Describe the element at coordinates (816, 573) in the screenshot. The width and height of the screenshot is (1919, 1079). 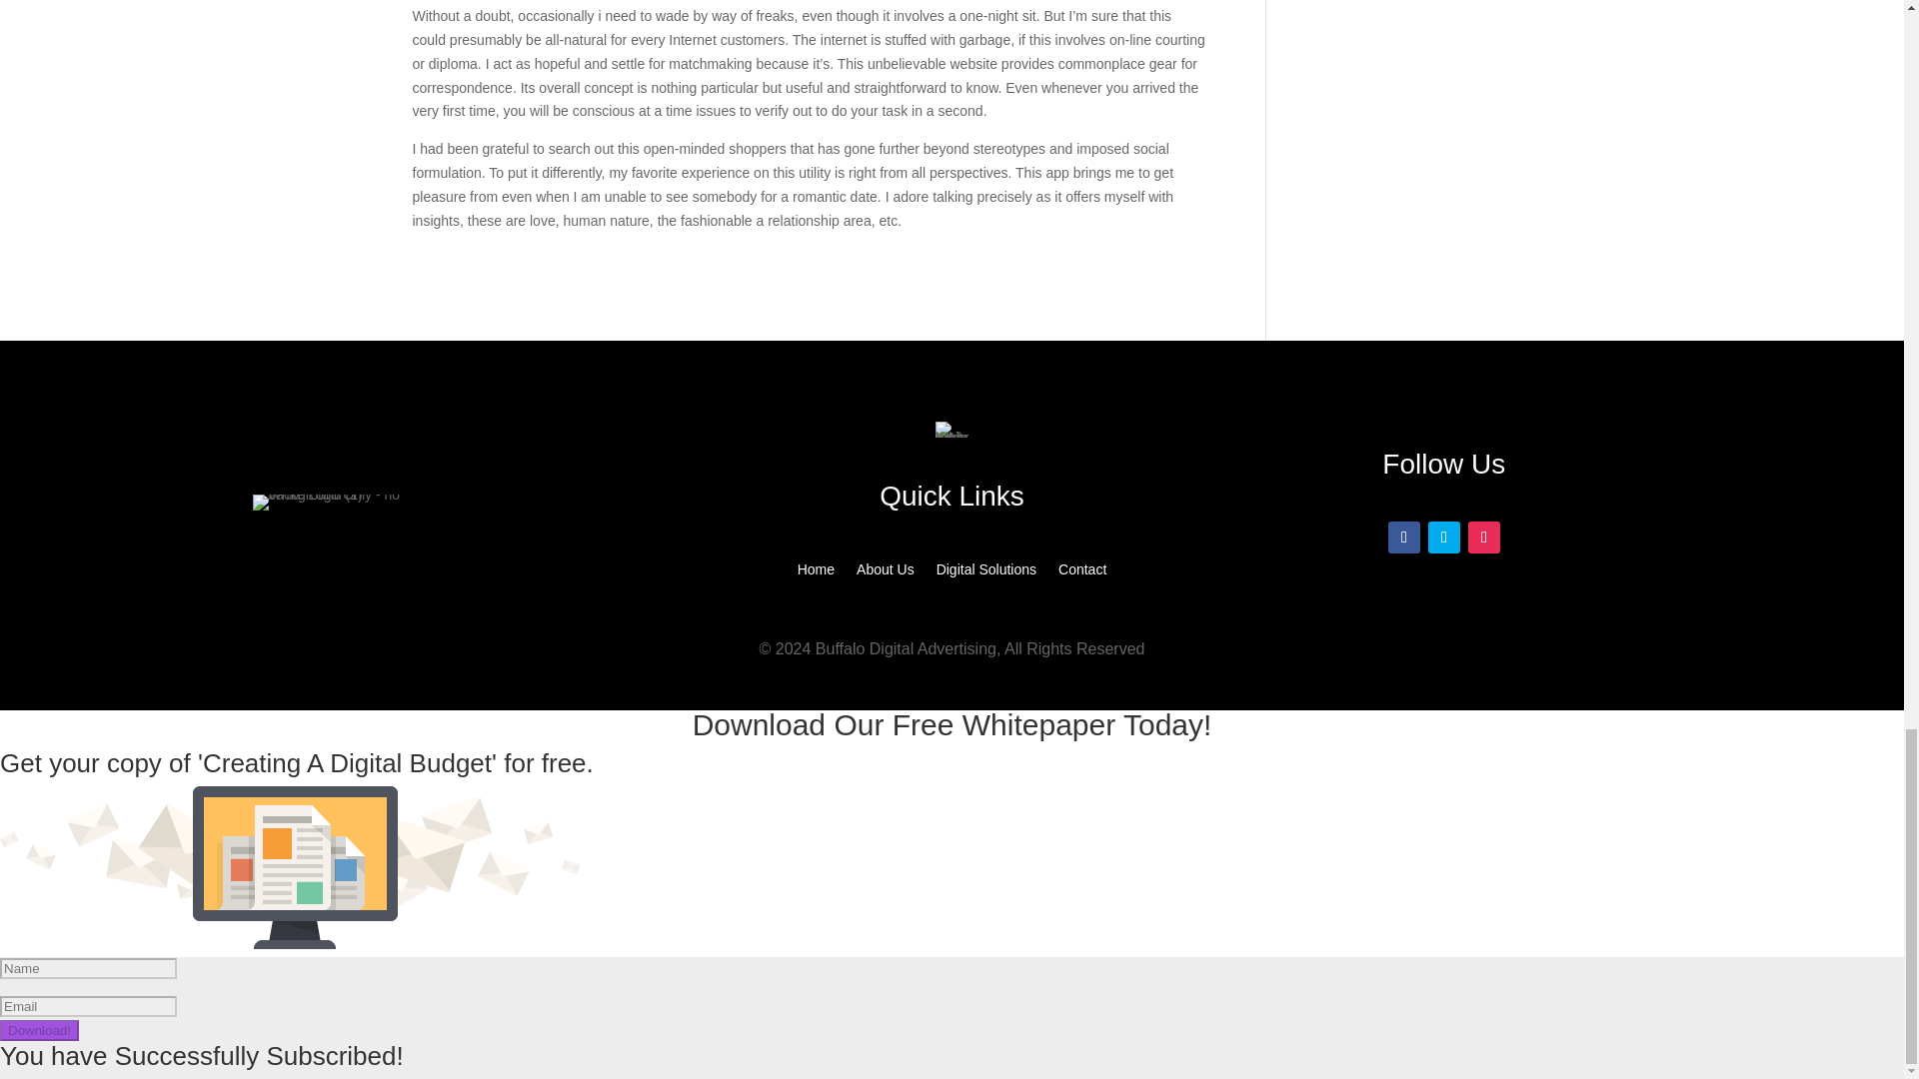
I see `Home` at that location.